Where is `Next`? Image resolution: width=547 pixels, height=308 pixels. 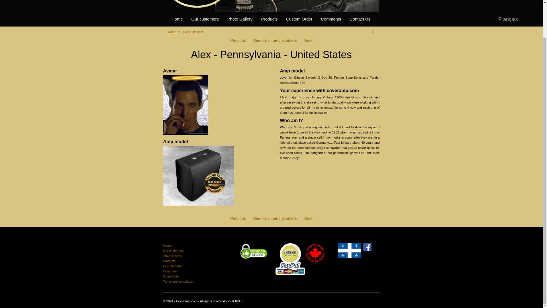 Next is located at coordinates (308, 40).